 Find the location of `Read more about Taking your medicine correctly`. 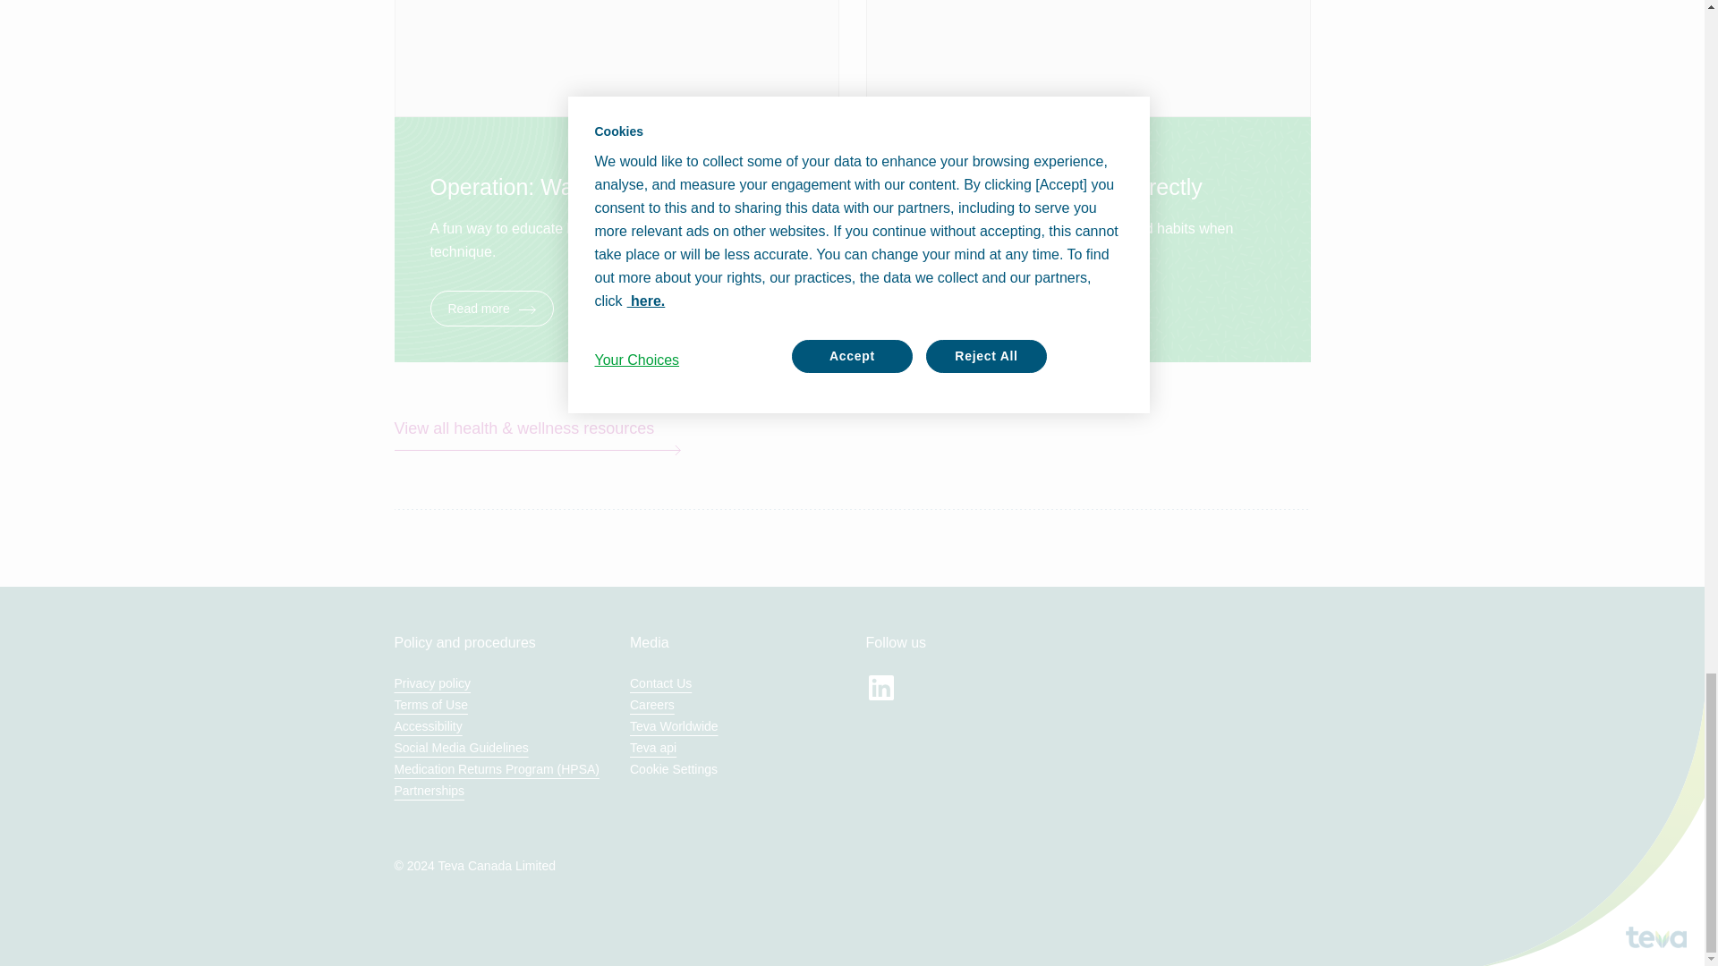

Read more about Taking your medicine correctly is located at coordinates (1088, 309).